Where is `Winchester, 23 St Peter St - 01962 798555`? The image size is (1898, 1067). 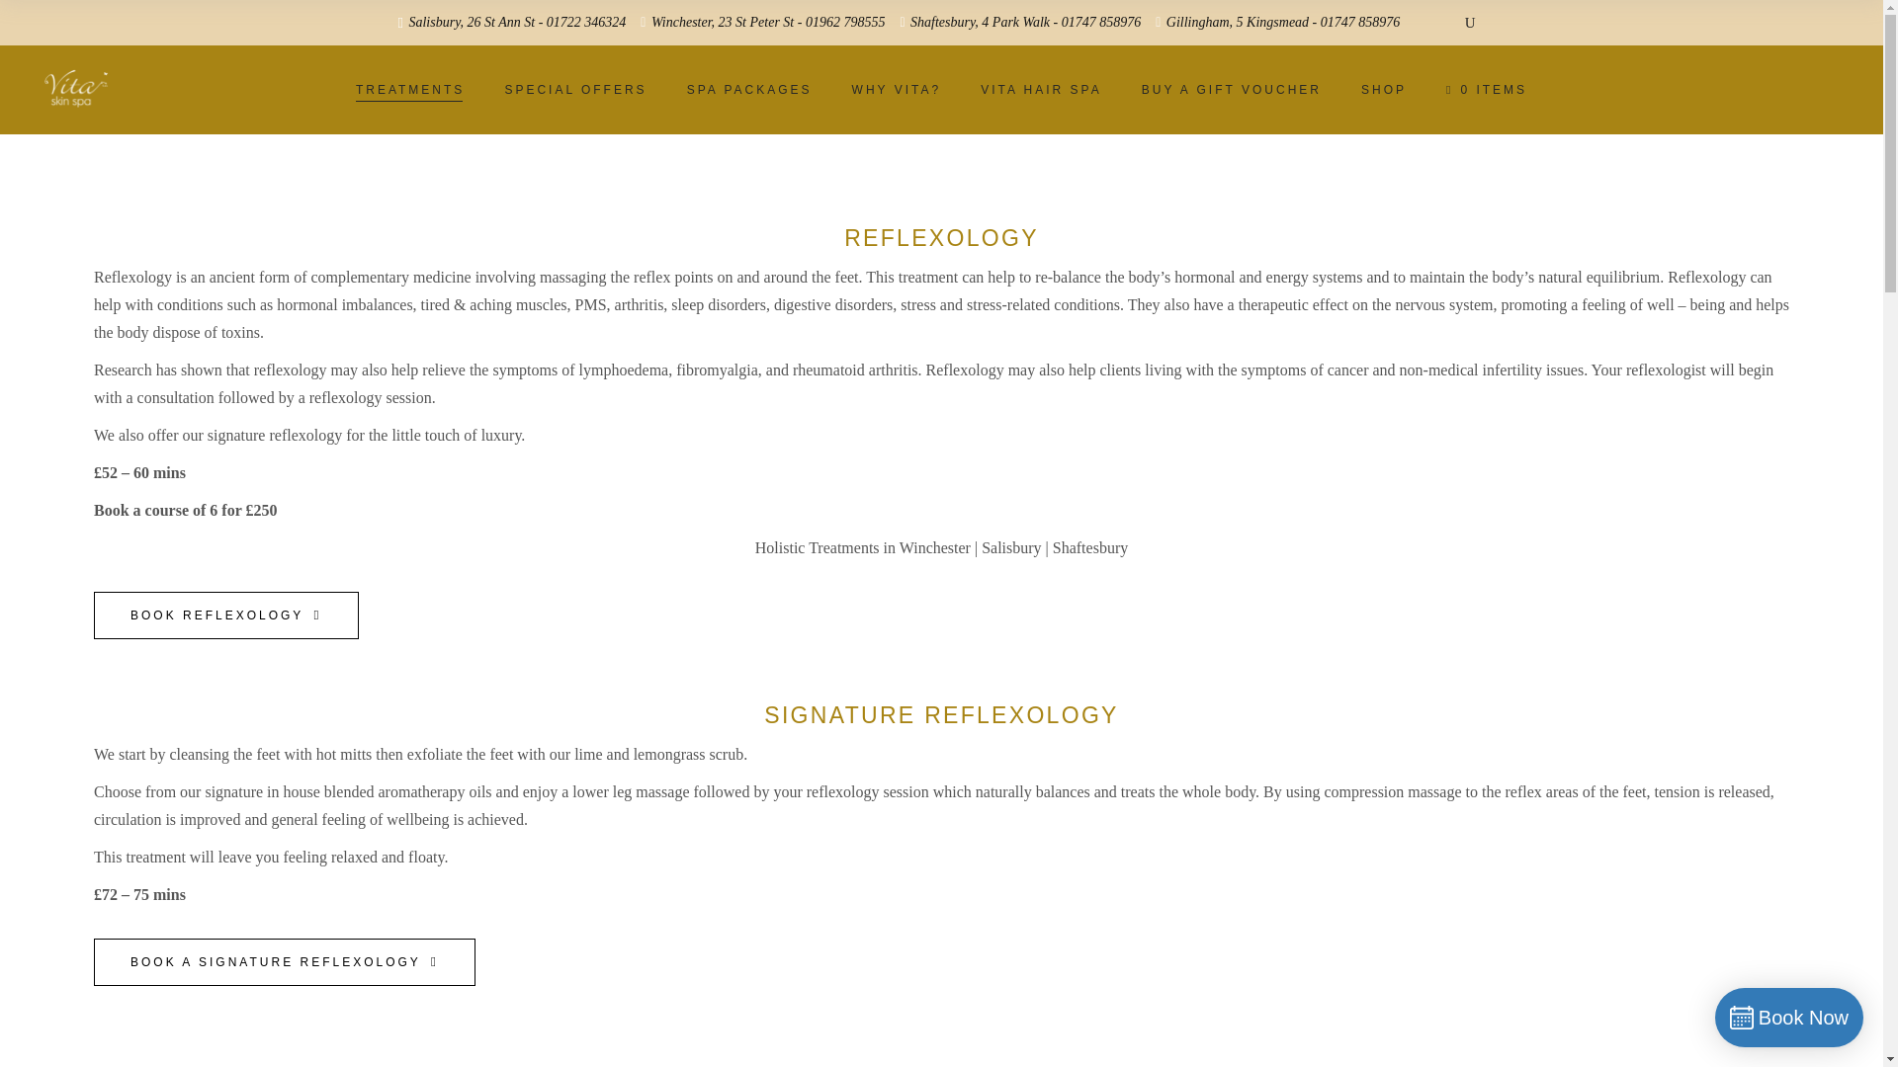 Winchester, 23 St Peter St - 01962 798555 is located at coordinates (762, 24).